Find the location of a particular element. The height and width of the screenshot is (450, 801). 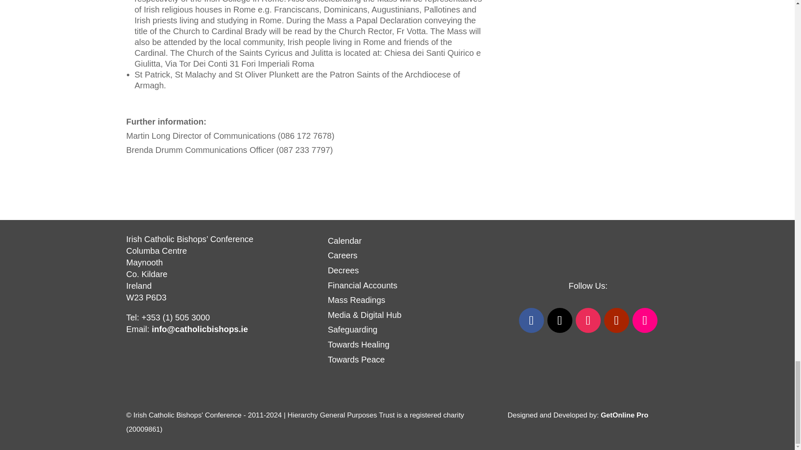

Follow on Facebook is located at coordinates (531, 320).